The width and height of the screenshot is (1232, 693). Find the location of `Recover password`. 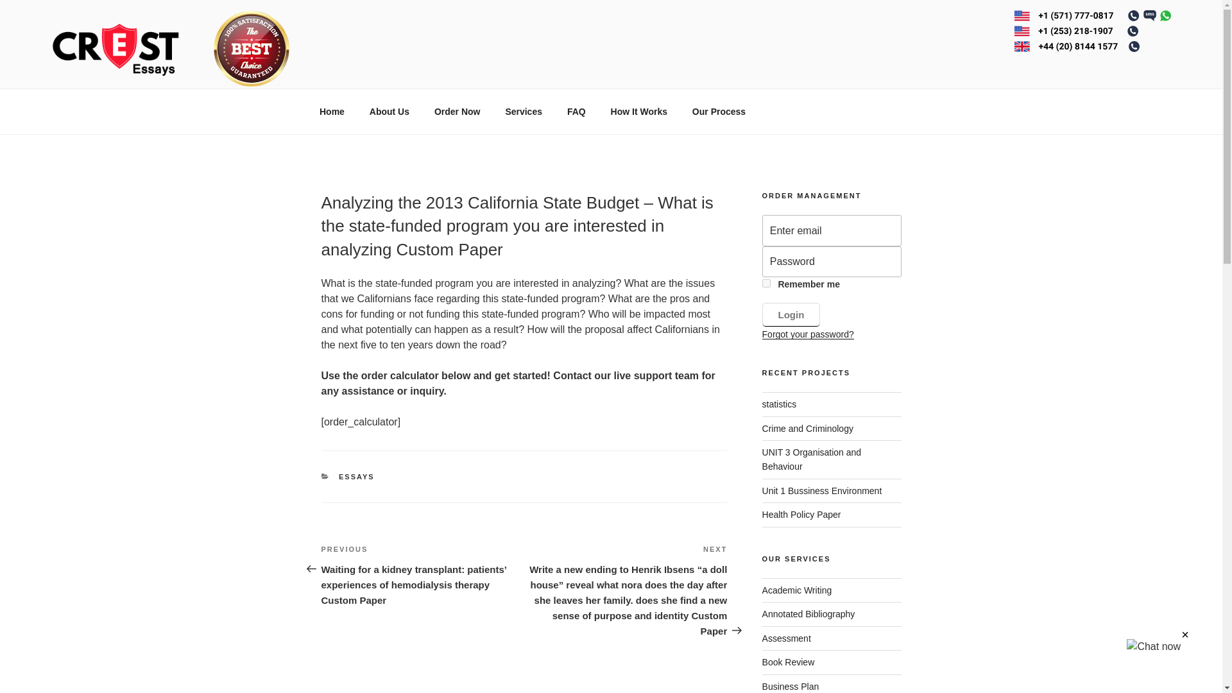

Recover password is located at coordinates (808, 334).